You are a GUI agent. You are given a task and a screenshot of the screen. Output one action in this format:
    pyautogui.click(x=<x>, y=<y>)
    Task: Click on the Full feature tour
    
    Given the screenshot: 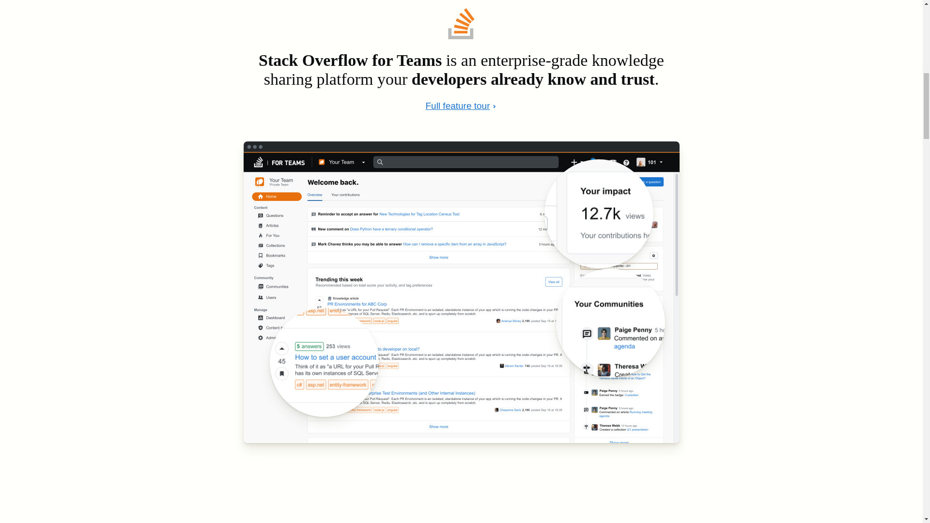 What is the action you would take?
    pyautogui.click(x=461, y=107)
    